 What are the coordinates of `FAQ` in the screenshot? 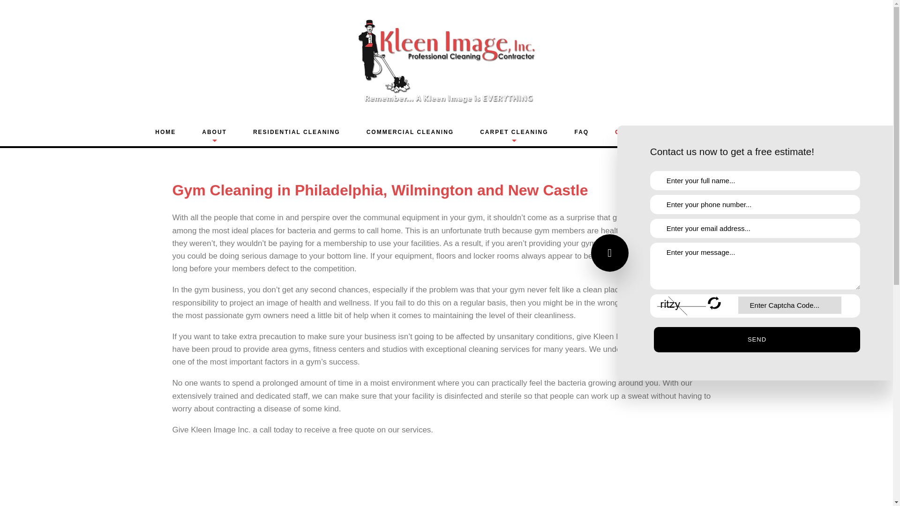 It's located at (581, 132).